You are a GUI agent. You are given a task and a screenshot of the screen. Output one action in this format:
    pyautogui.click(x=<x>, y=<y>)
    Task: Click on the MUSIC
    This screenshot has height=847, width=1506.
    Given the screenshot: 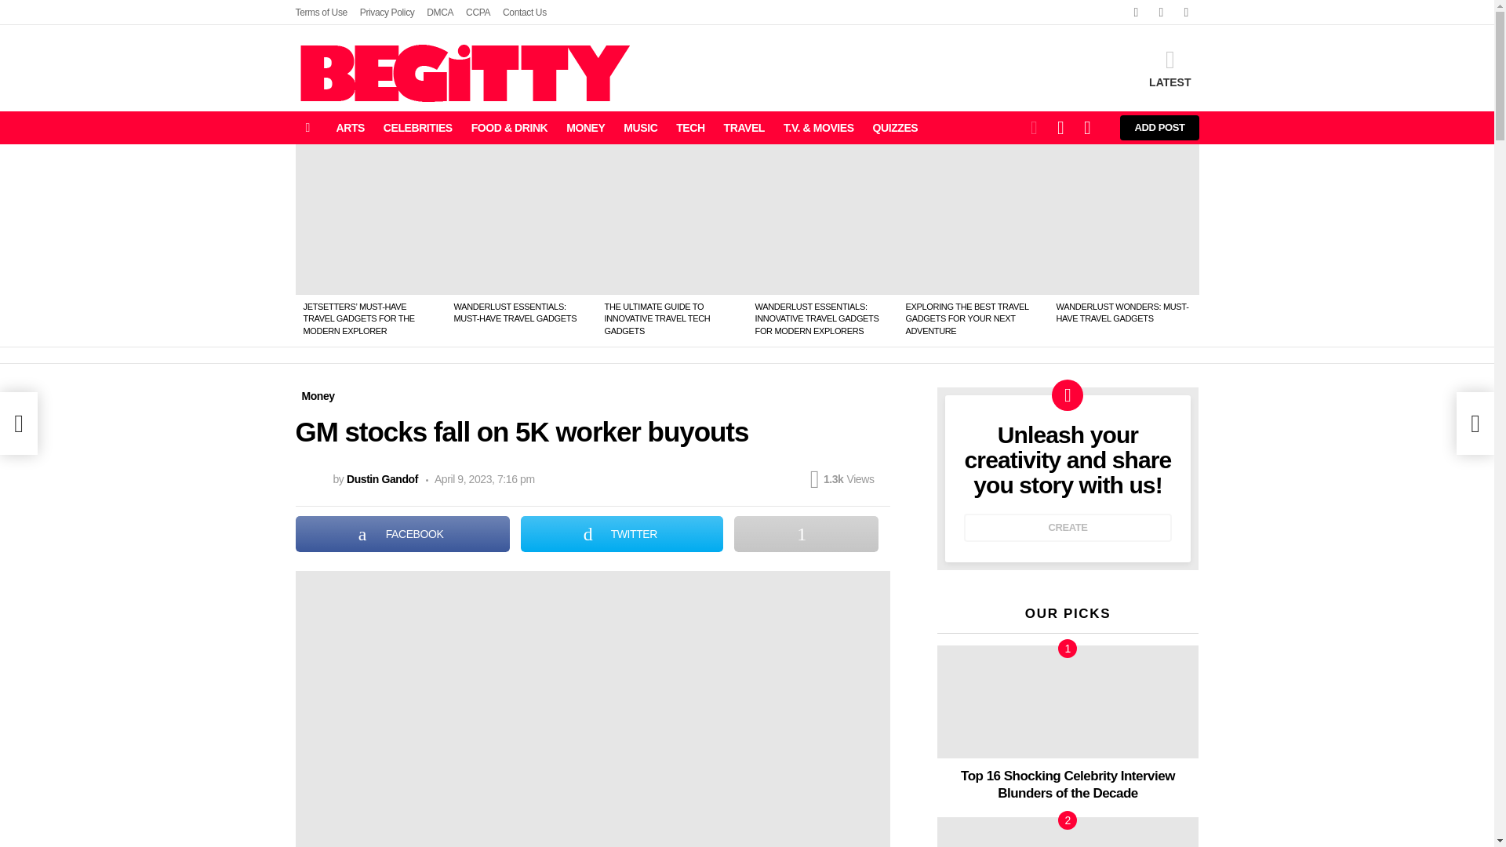 What is the action you would take?
    pyautogui.click(x=640, y=127)
    